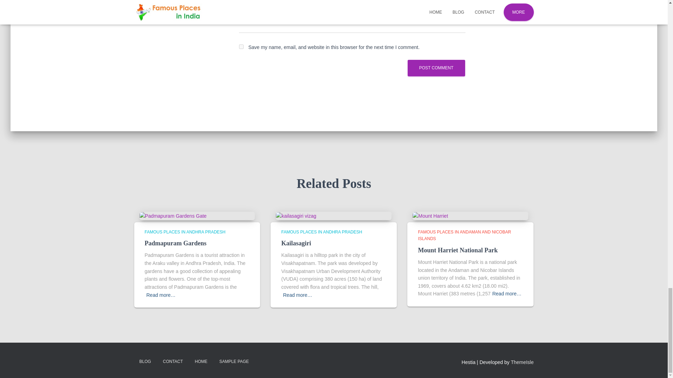  Describe the element at coordinates (436, 68) in the screenshot. I see `Post Comment` at that location.